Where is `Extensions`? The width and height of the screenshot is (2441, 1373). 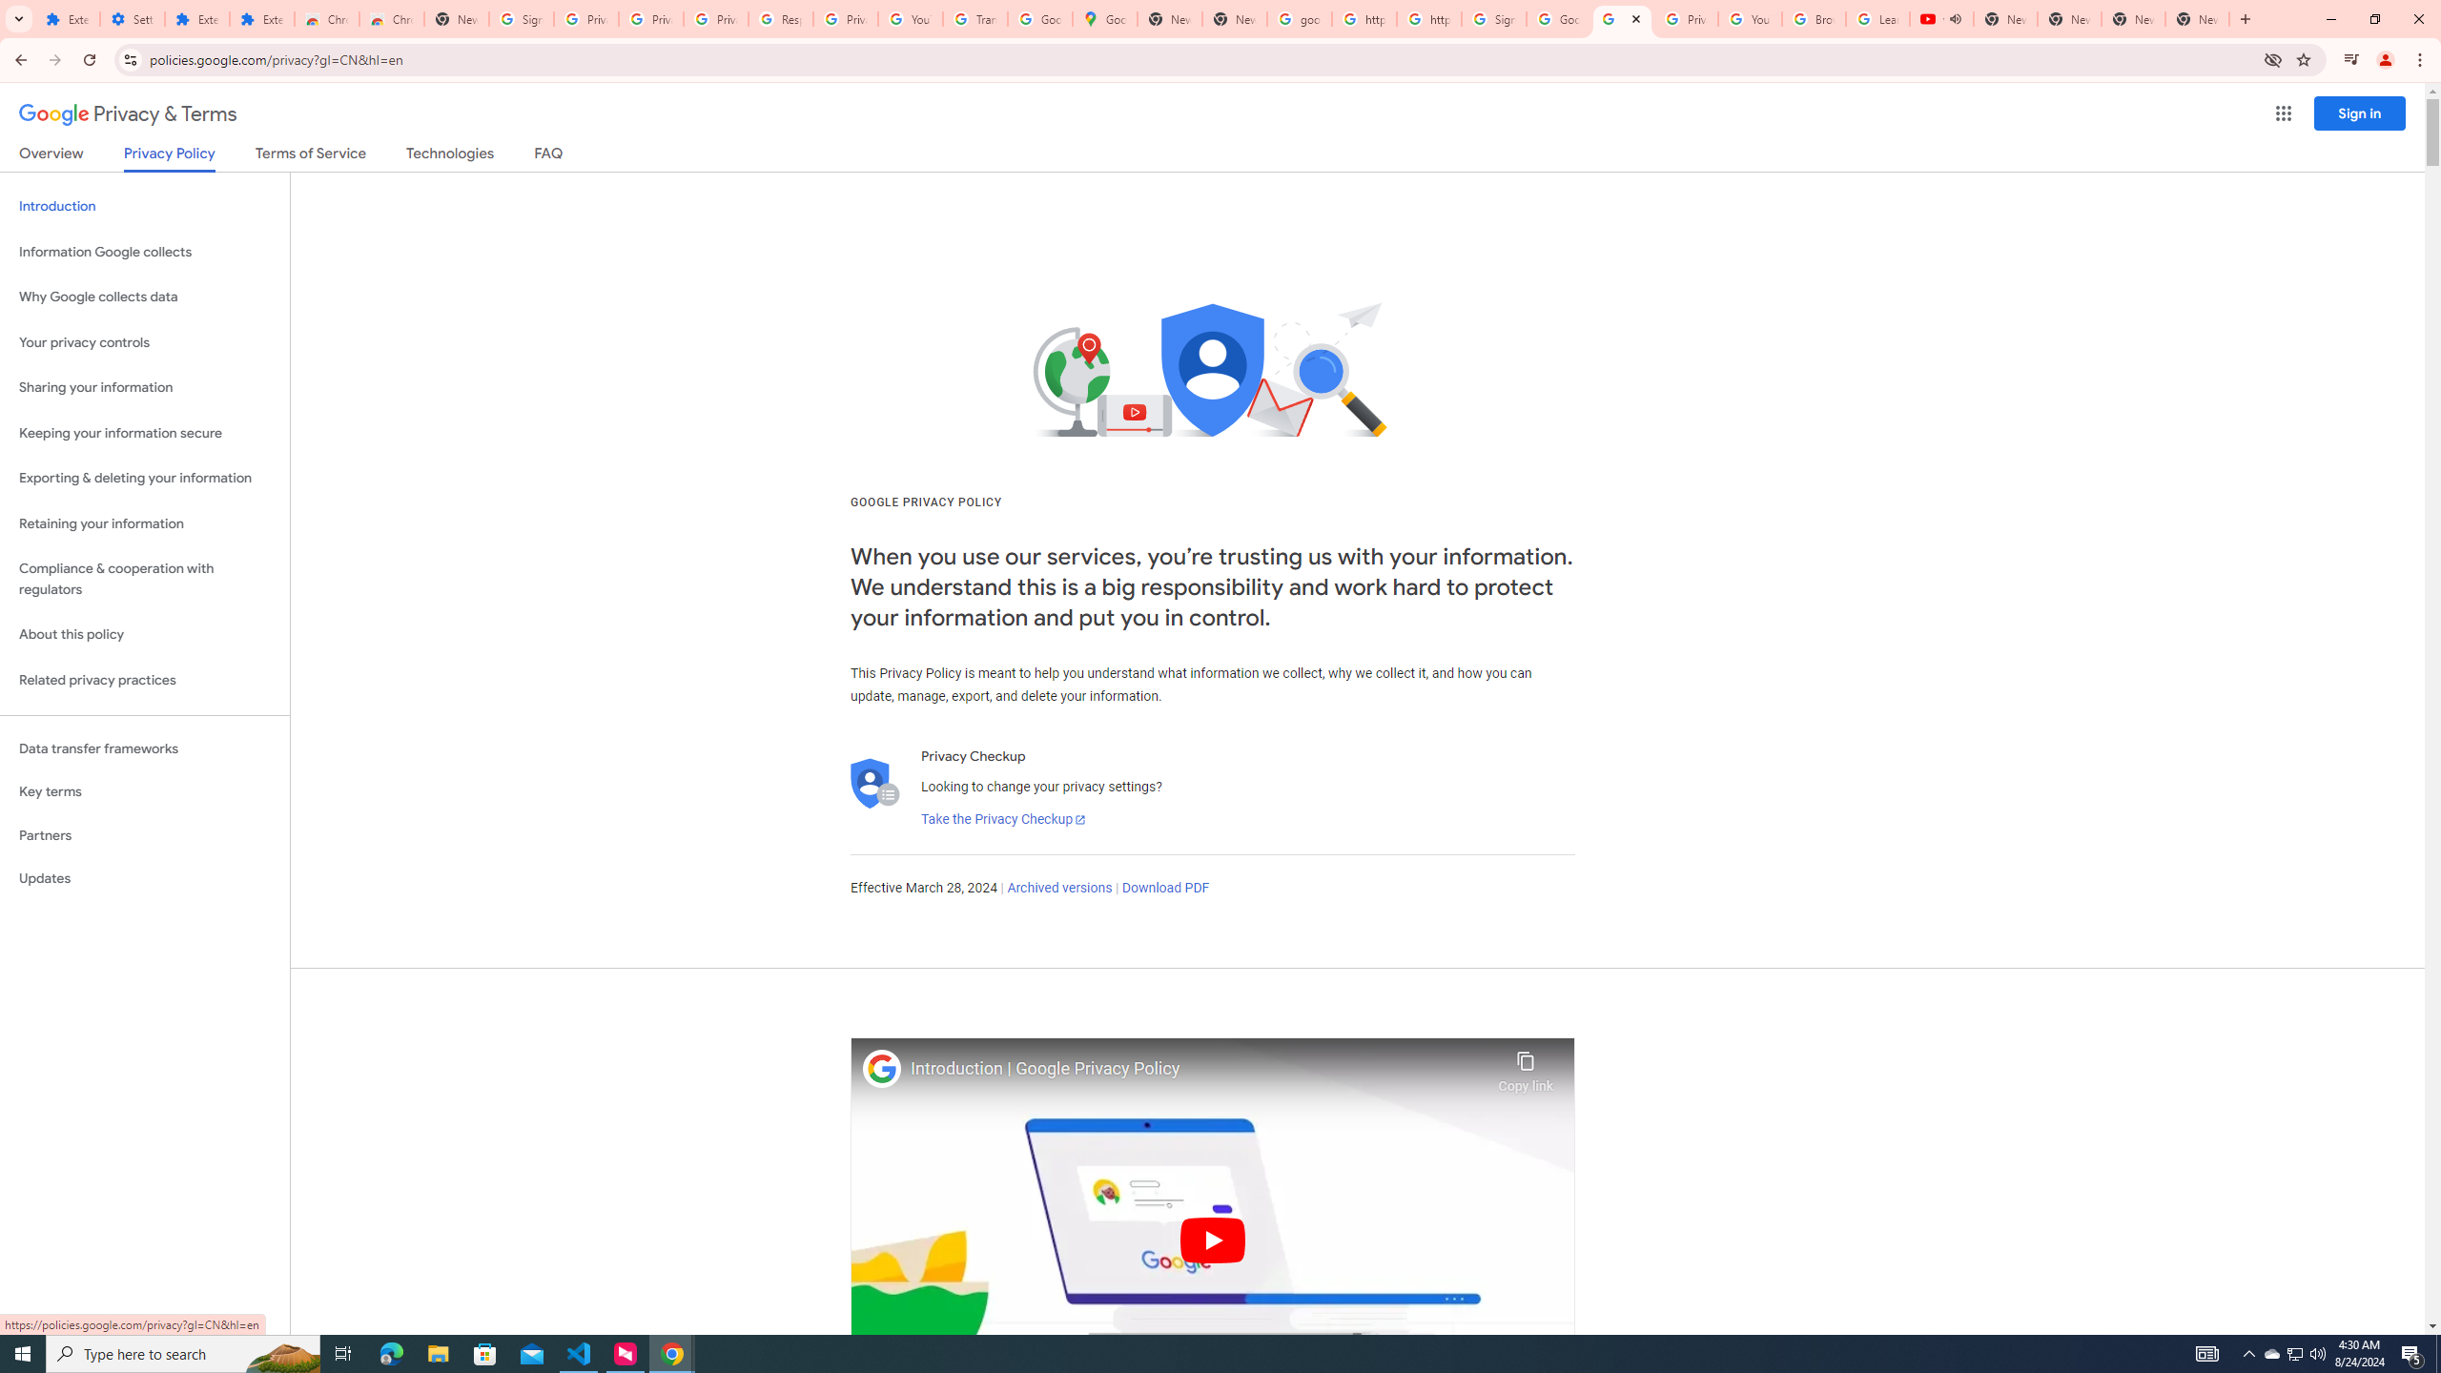
Extensions is located at coordinates (69, 19).